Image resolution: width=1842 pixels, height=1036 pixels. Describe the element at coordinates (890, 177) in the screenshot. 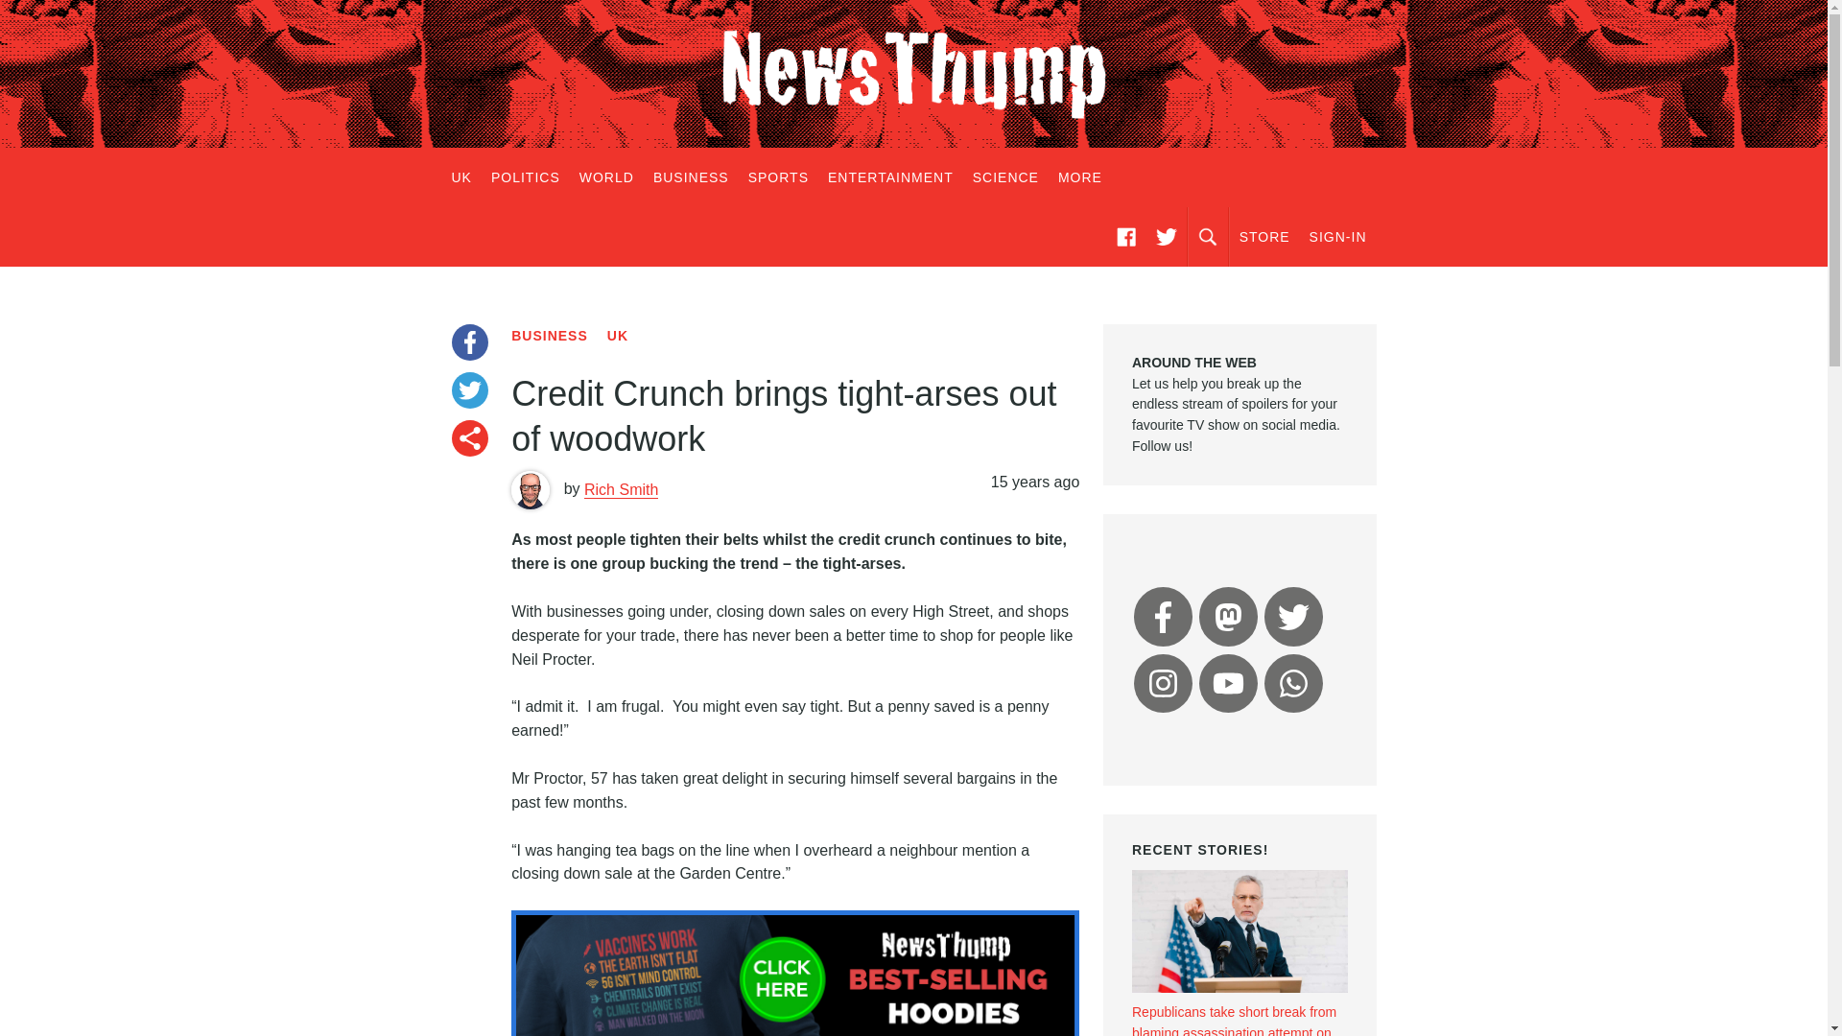

I see `ENTERTAINMENT` at that location.